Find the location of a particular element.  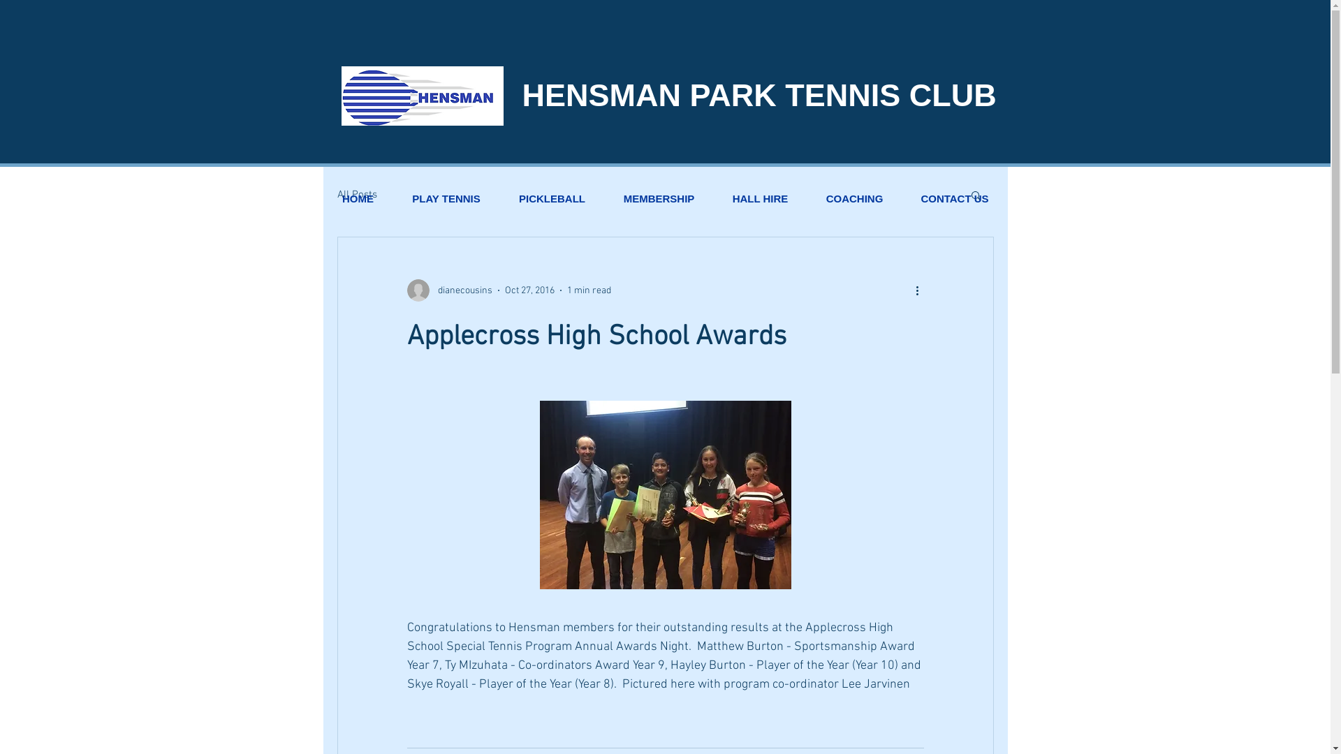

COACHING is located at coordinates (855, 199).